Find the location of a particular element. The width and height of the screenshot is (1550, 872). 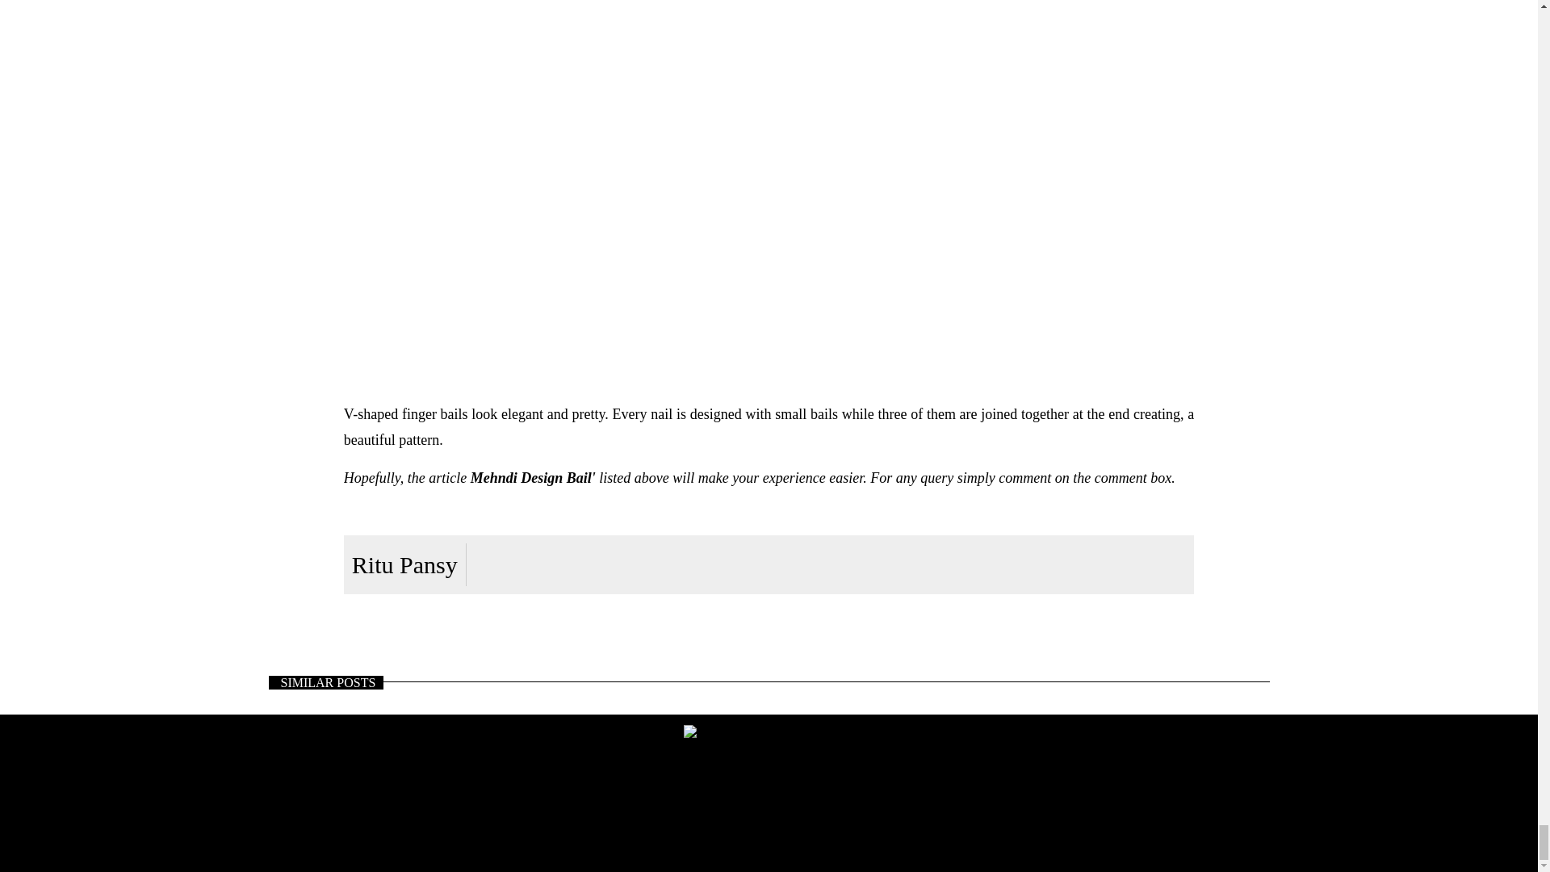

The Crazy Tales is located at coordinates (769, 738).